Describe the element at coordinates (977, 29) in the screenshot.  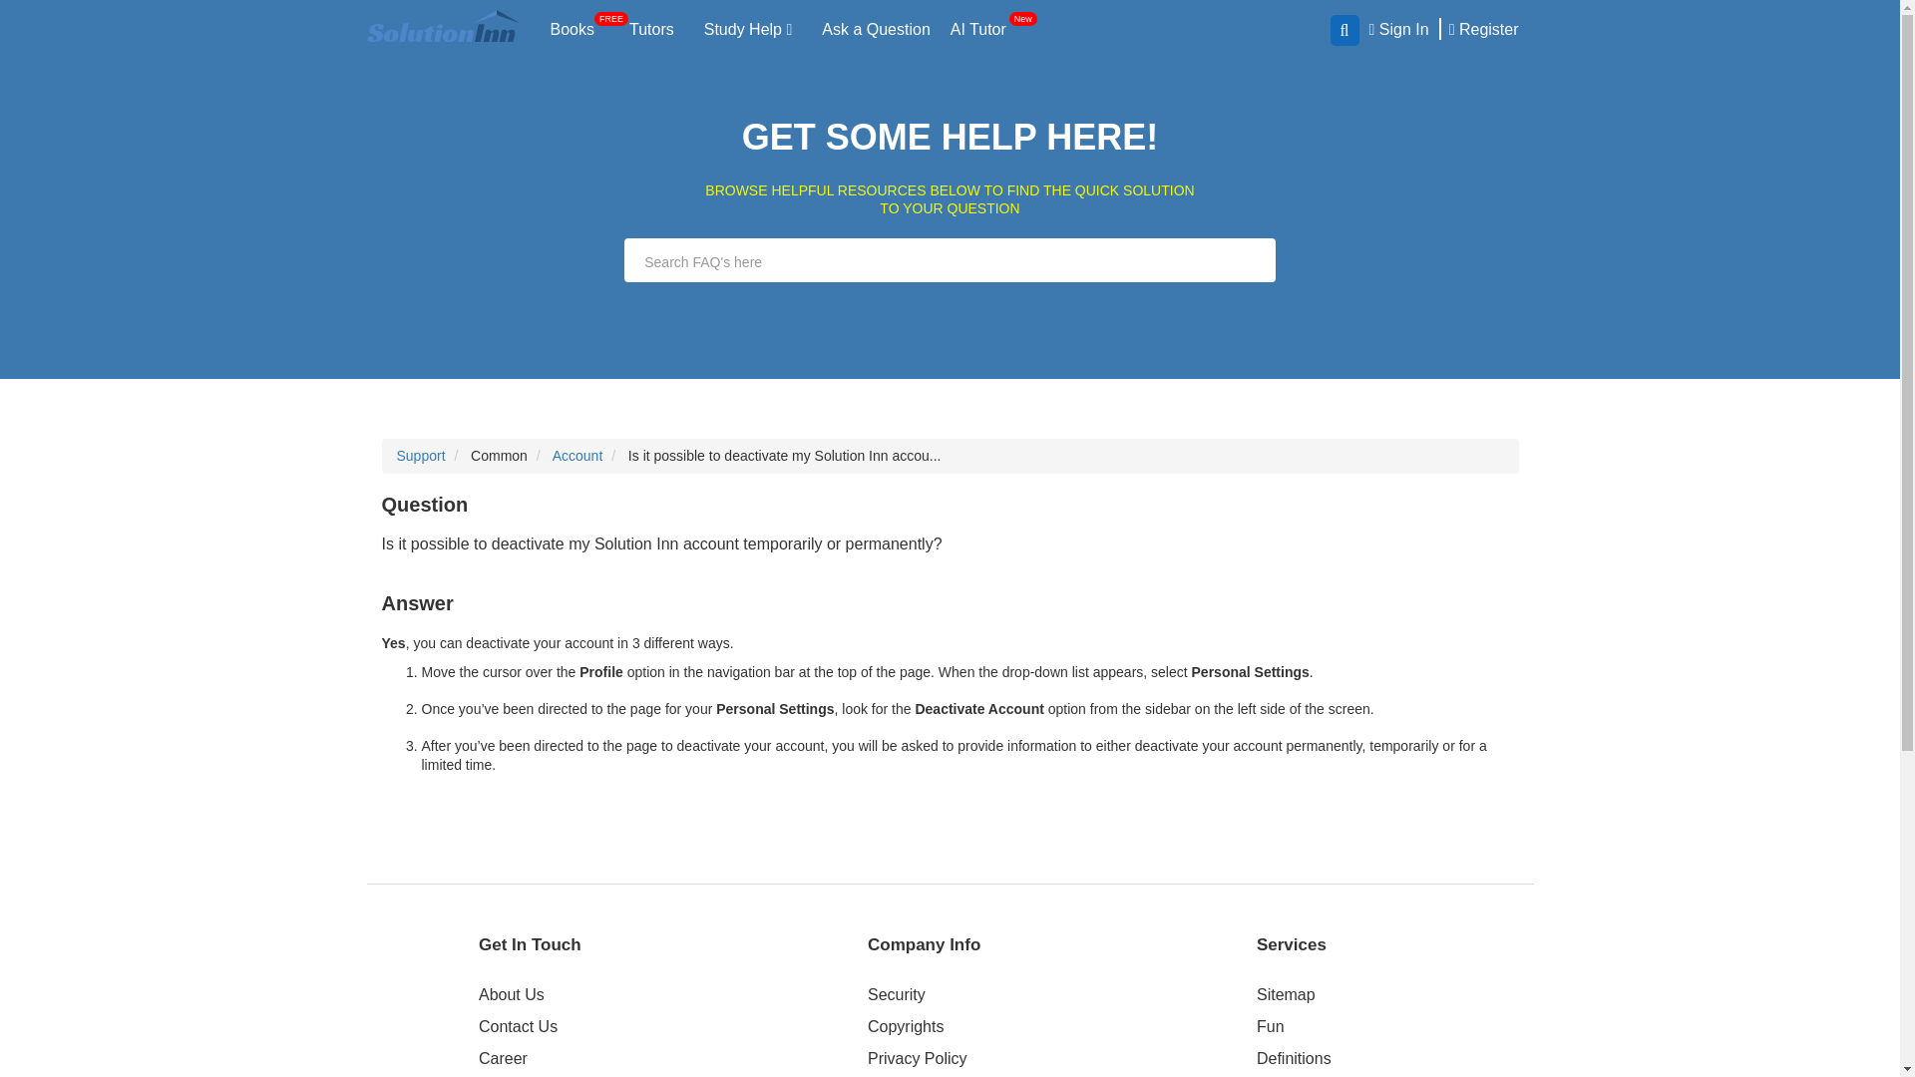
I see `Study Help` at that location.